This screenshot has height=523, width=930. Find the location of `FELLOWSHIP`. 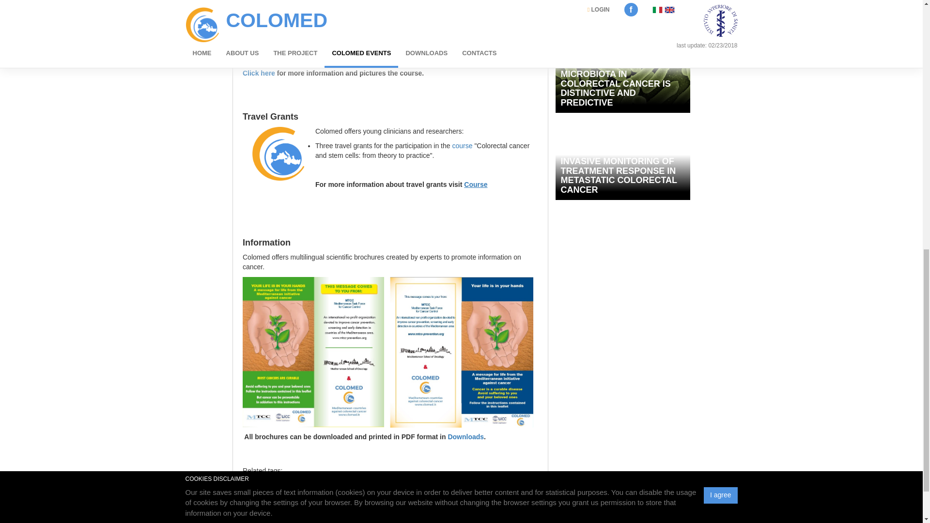

FELLOWSHIP is located at coordinates (412, 491).